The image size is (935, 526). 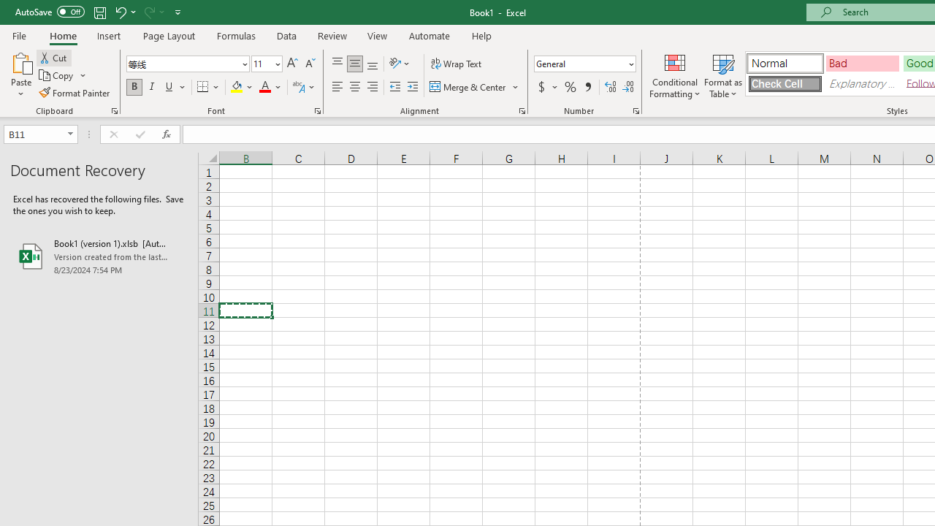 I want to click on Number Format, so click(x=580, y=64).